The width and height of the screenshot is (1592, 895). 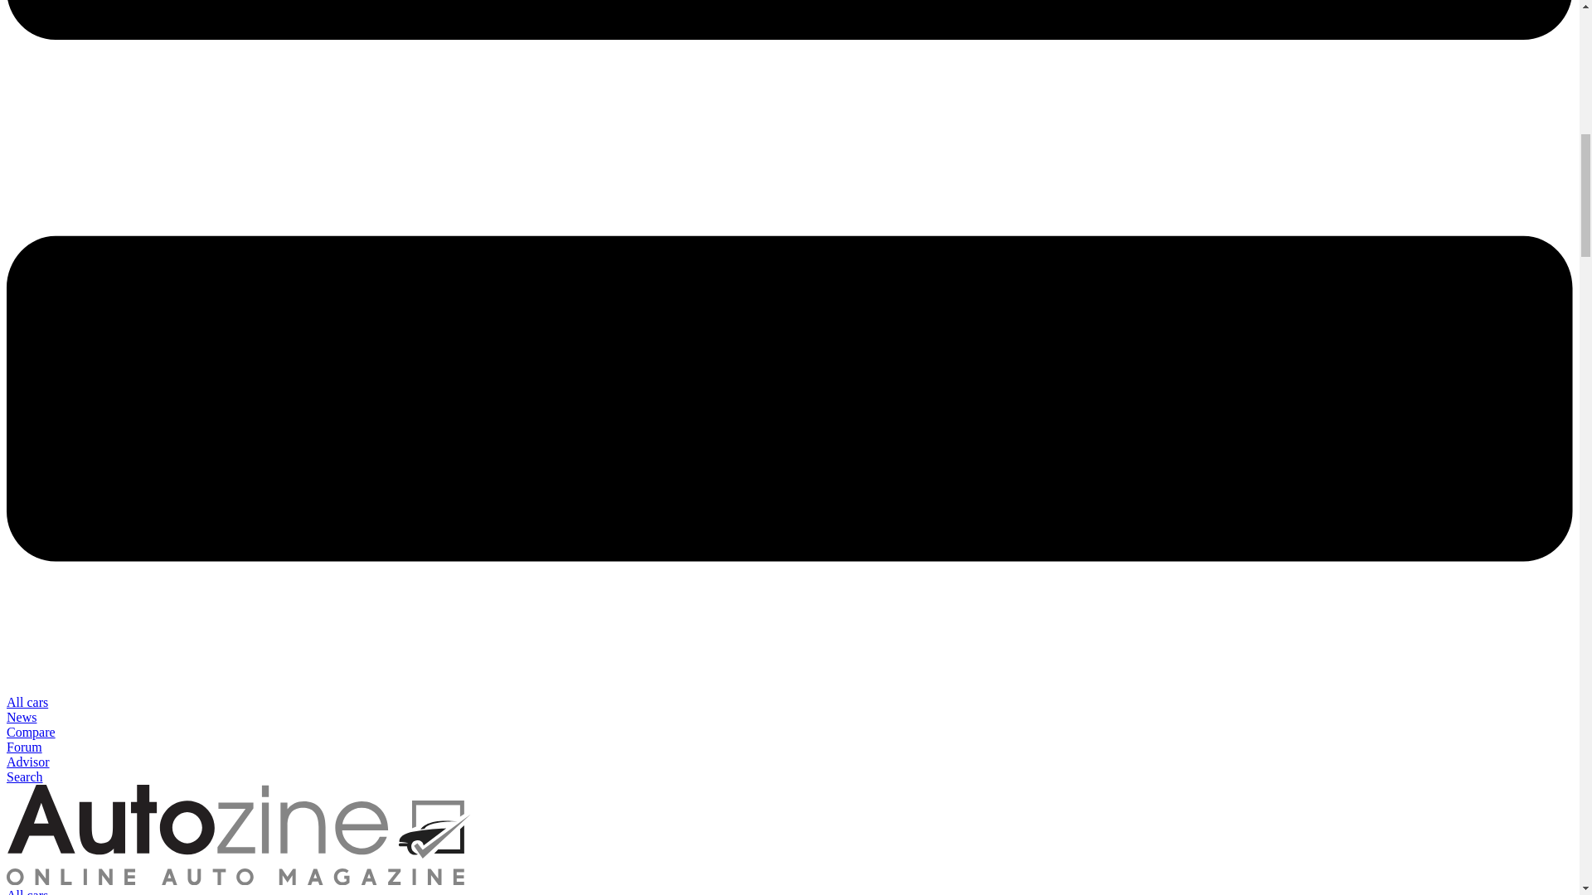 What do you see at coordinates (24, 776) in the screenshot?
I see `Search` at bounding box center [24, 776].